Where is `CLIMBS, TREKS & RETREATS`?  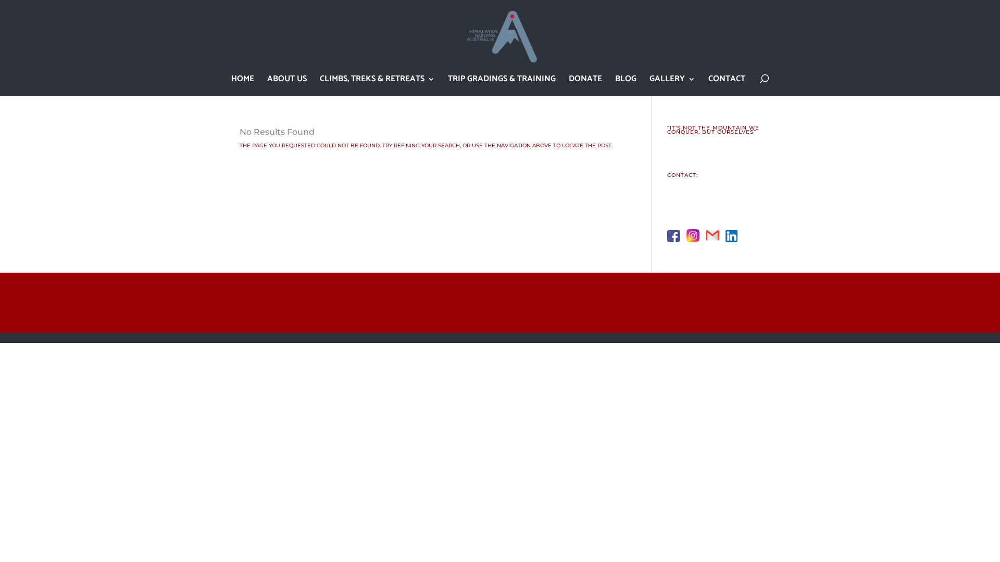 CLIMBS, TREKS & RETREATS is located at coordinates (377, 85).